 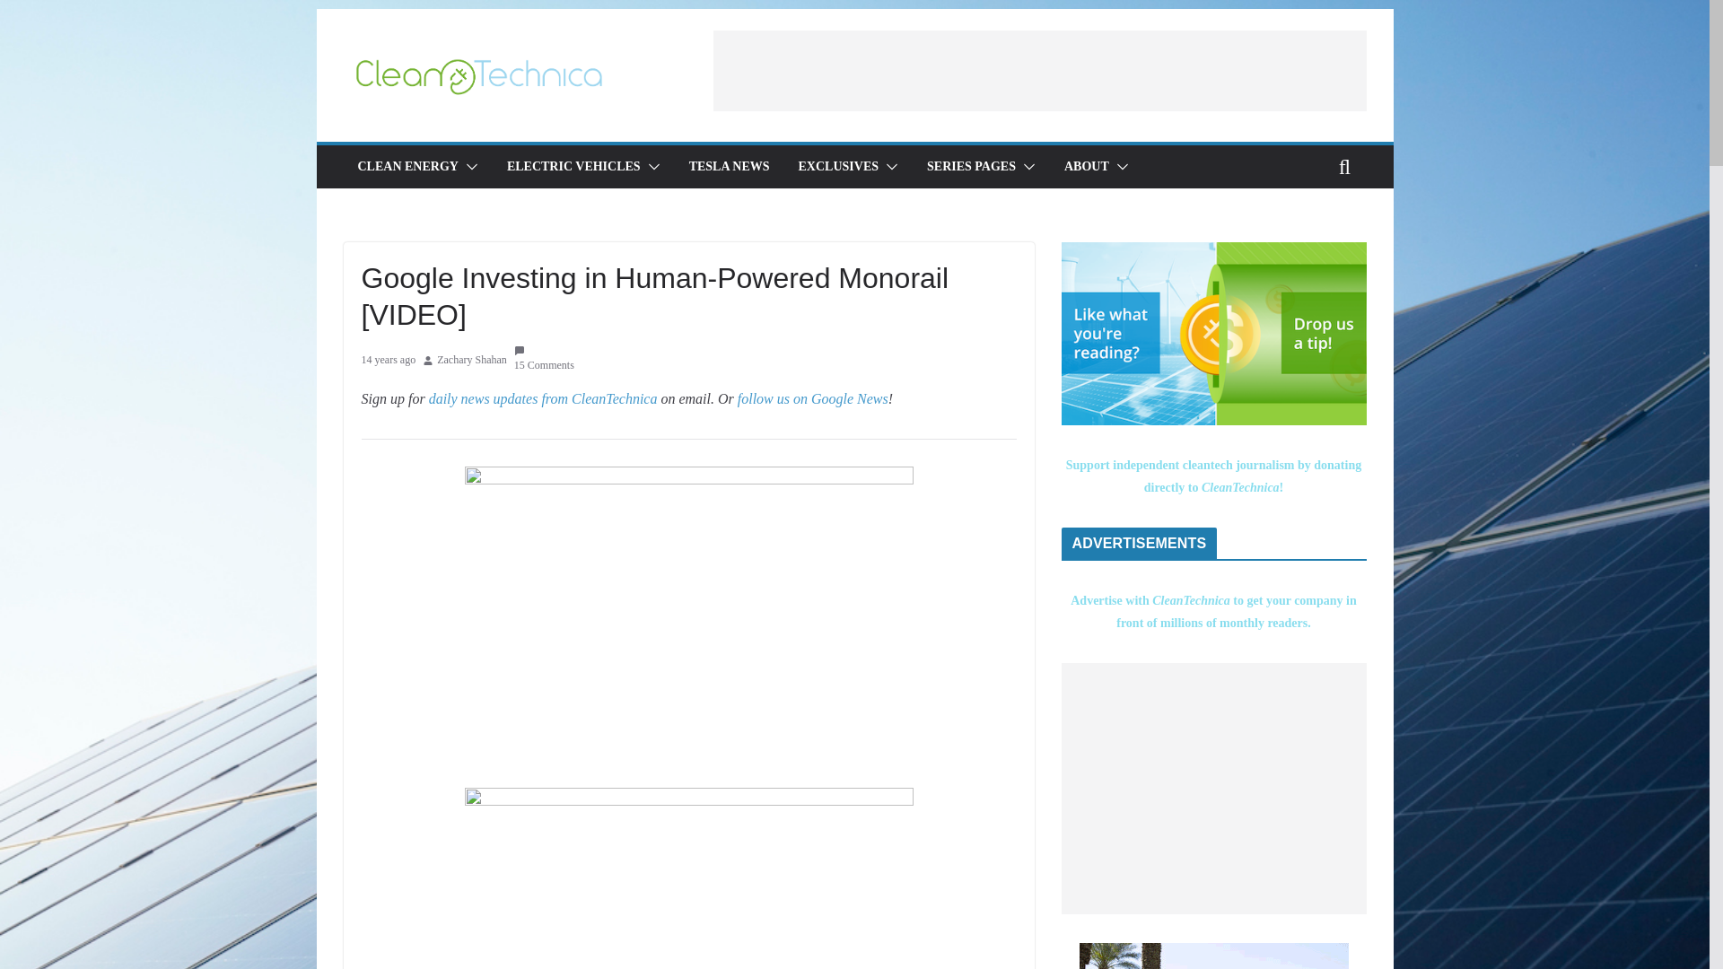 I want to click on ELECTRIC VEHICLES, so click(x=573, y=166).